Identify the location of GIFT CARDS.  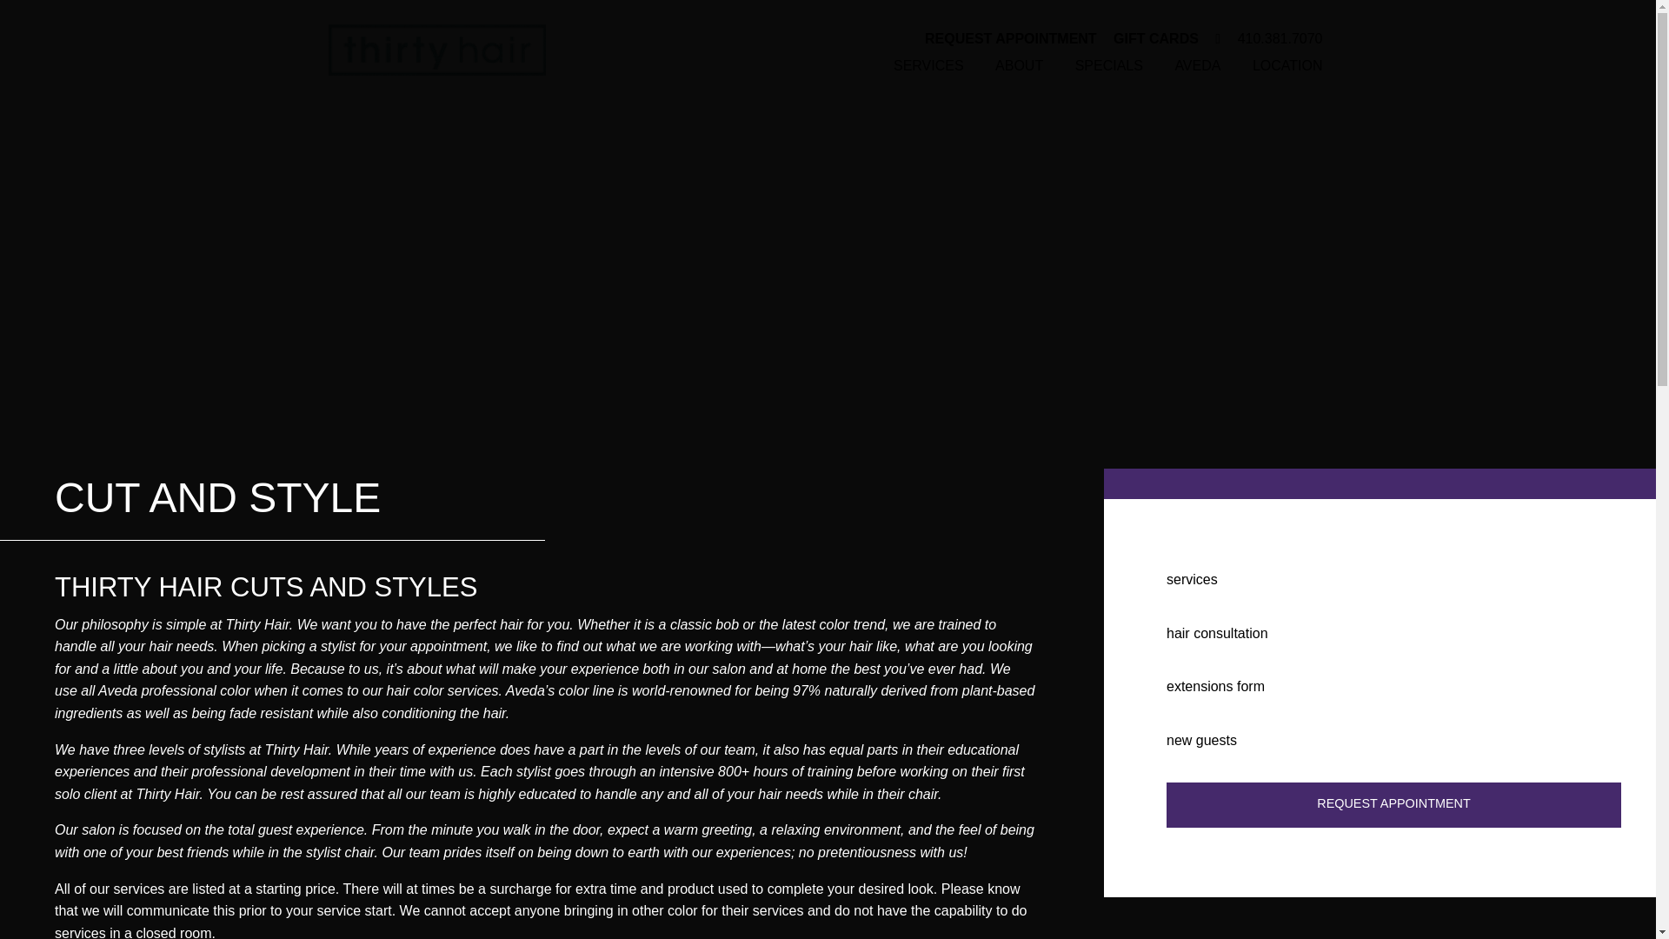
(1149, 38).